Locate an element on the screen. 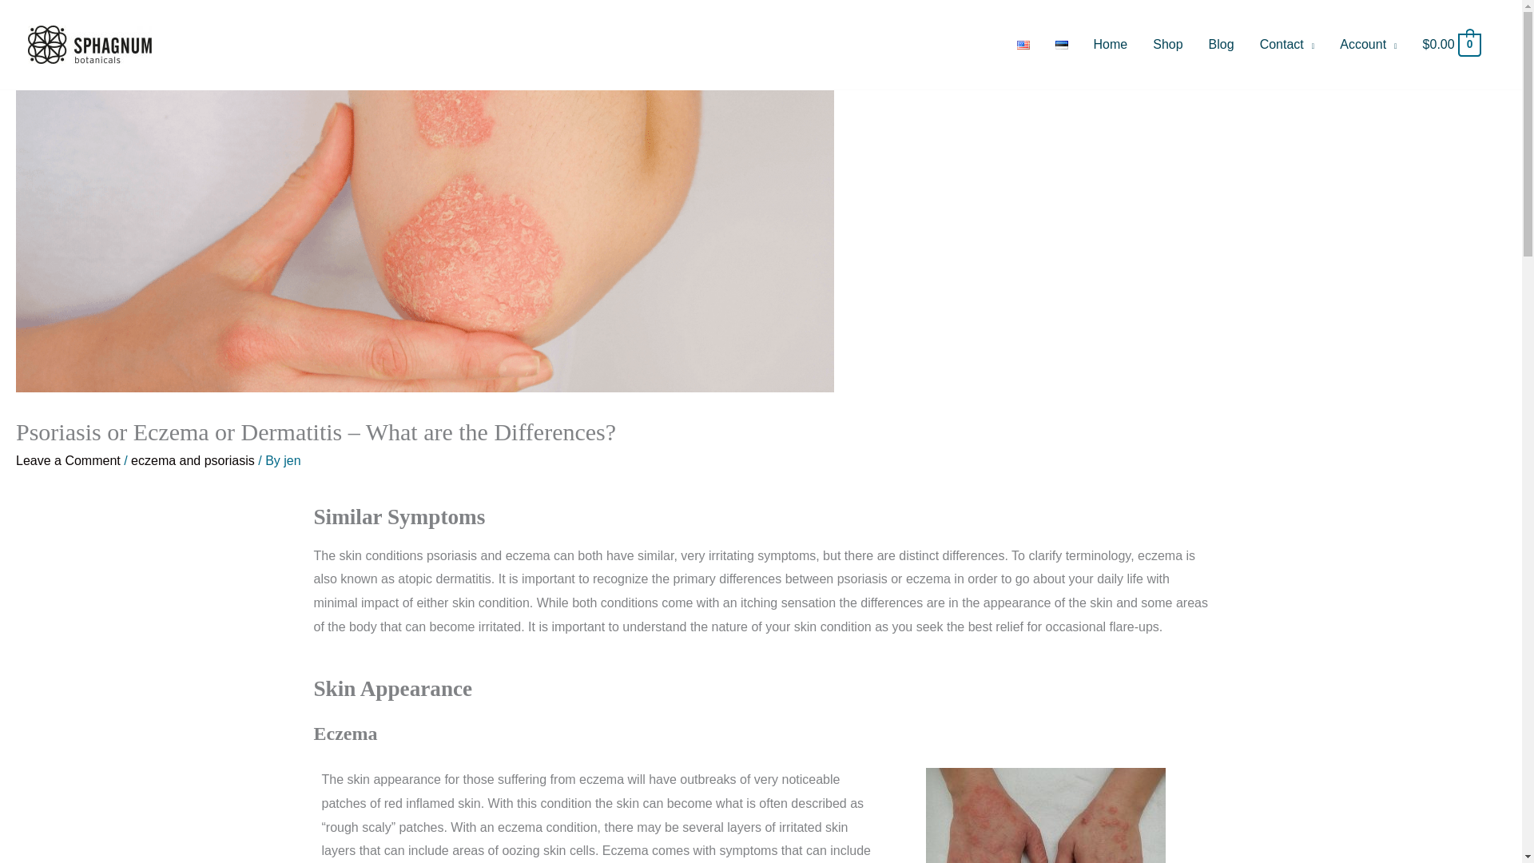 This screenshot has width=1534, height=863. Shop is located at coordinates (1166, 44).